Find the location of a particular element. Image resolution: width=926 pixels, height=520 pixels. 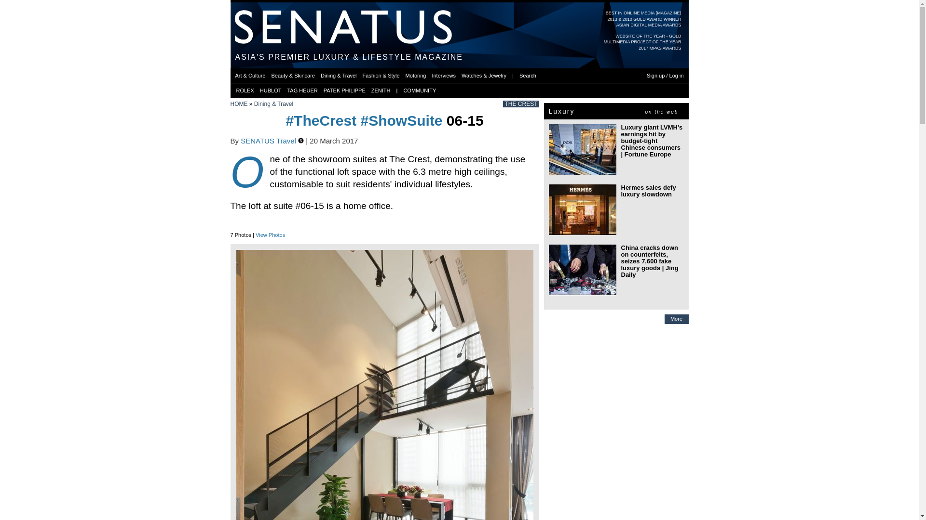

HOME is located at coordinates (239, 104).